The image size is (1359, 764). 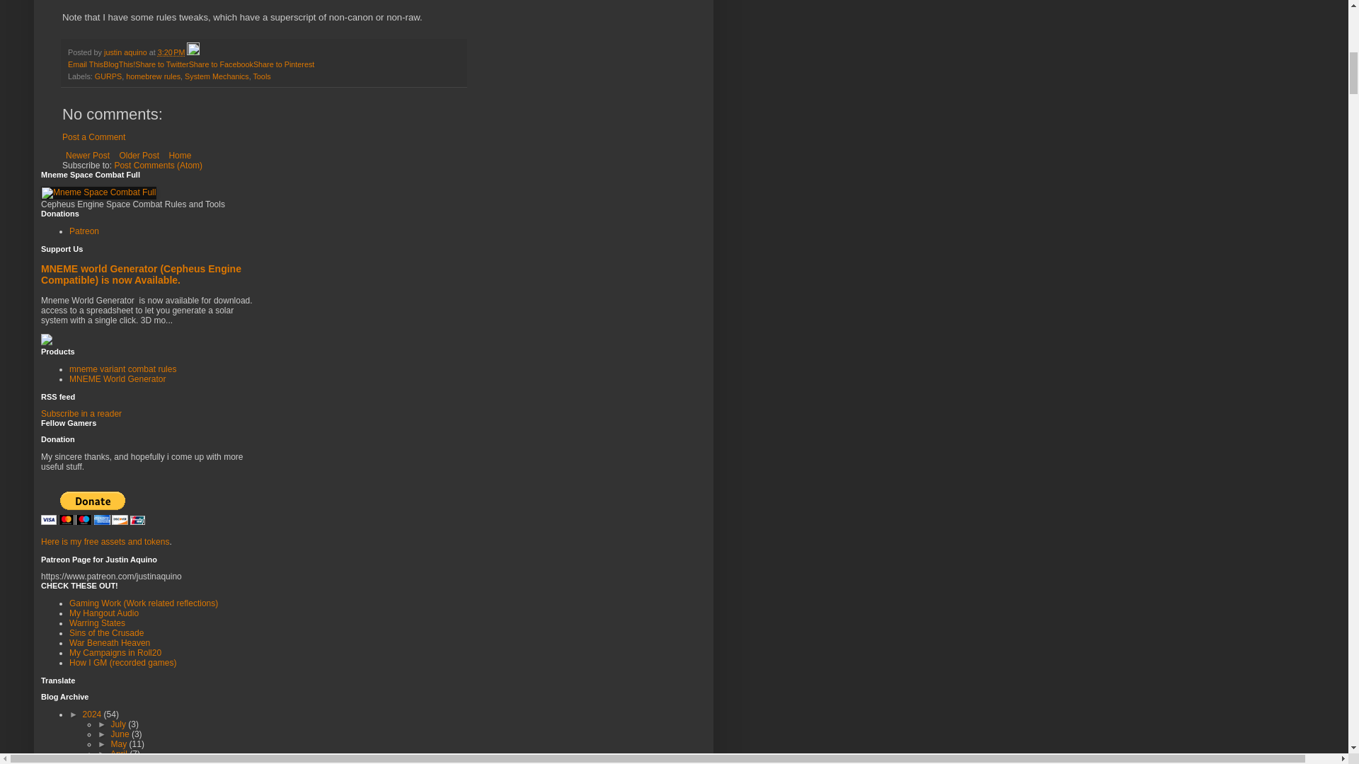 What do you see at coordinates (221, 64) in the screenshot?
I see `Share to Facebook` at bounding box center [221, 64].